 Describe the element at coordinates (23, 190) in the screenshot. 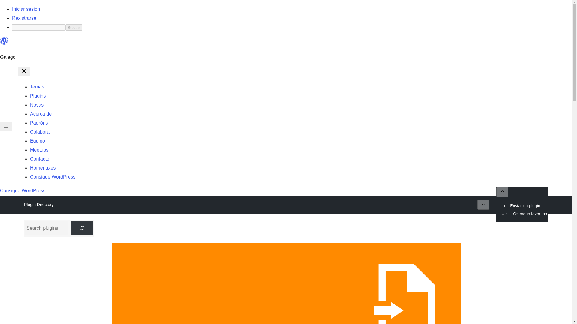

I see `Consigue WordPress` at that location.